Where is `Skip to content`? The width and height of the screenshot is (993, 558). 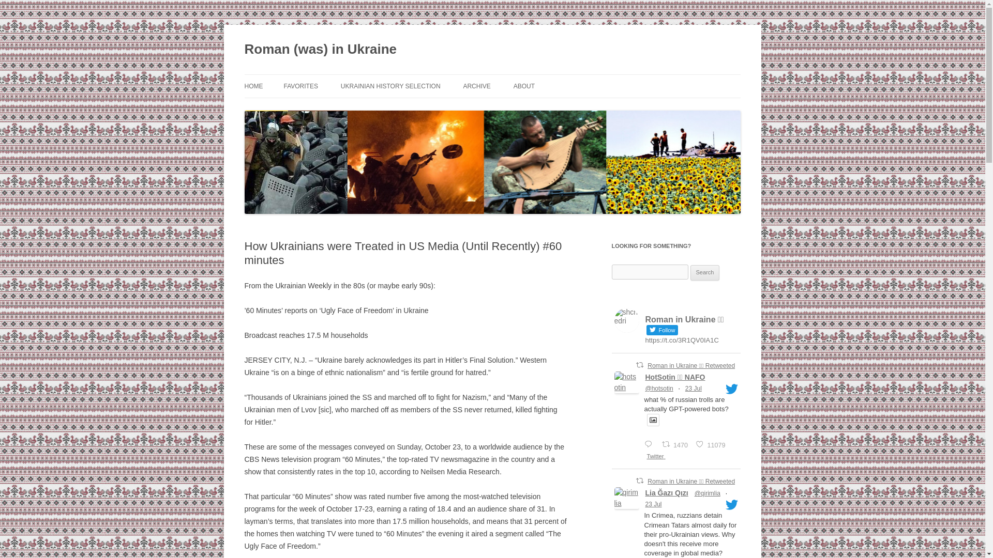 Skip to content is located at coordinates (693, 389).